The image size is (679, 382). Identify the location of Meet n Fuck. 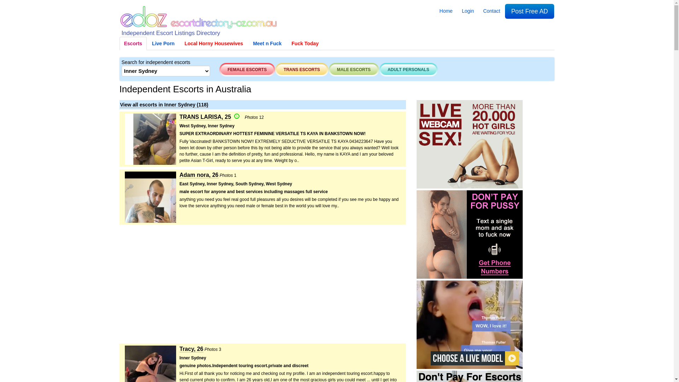
(267, 44).